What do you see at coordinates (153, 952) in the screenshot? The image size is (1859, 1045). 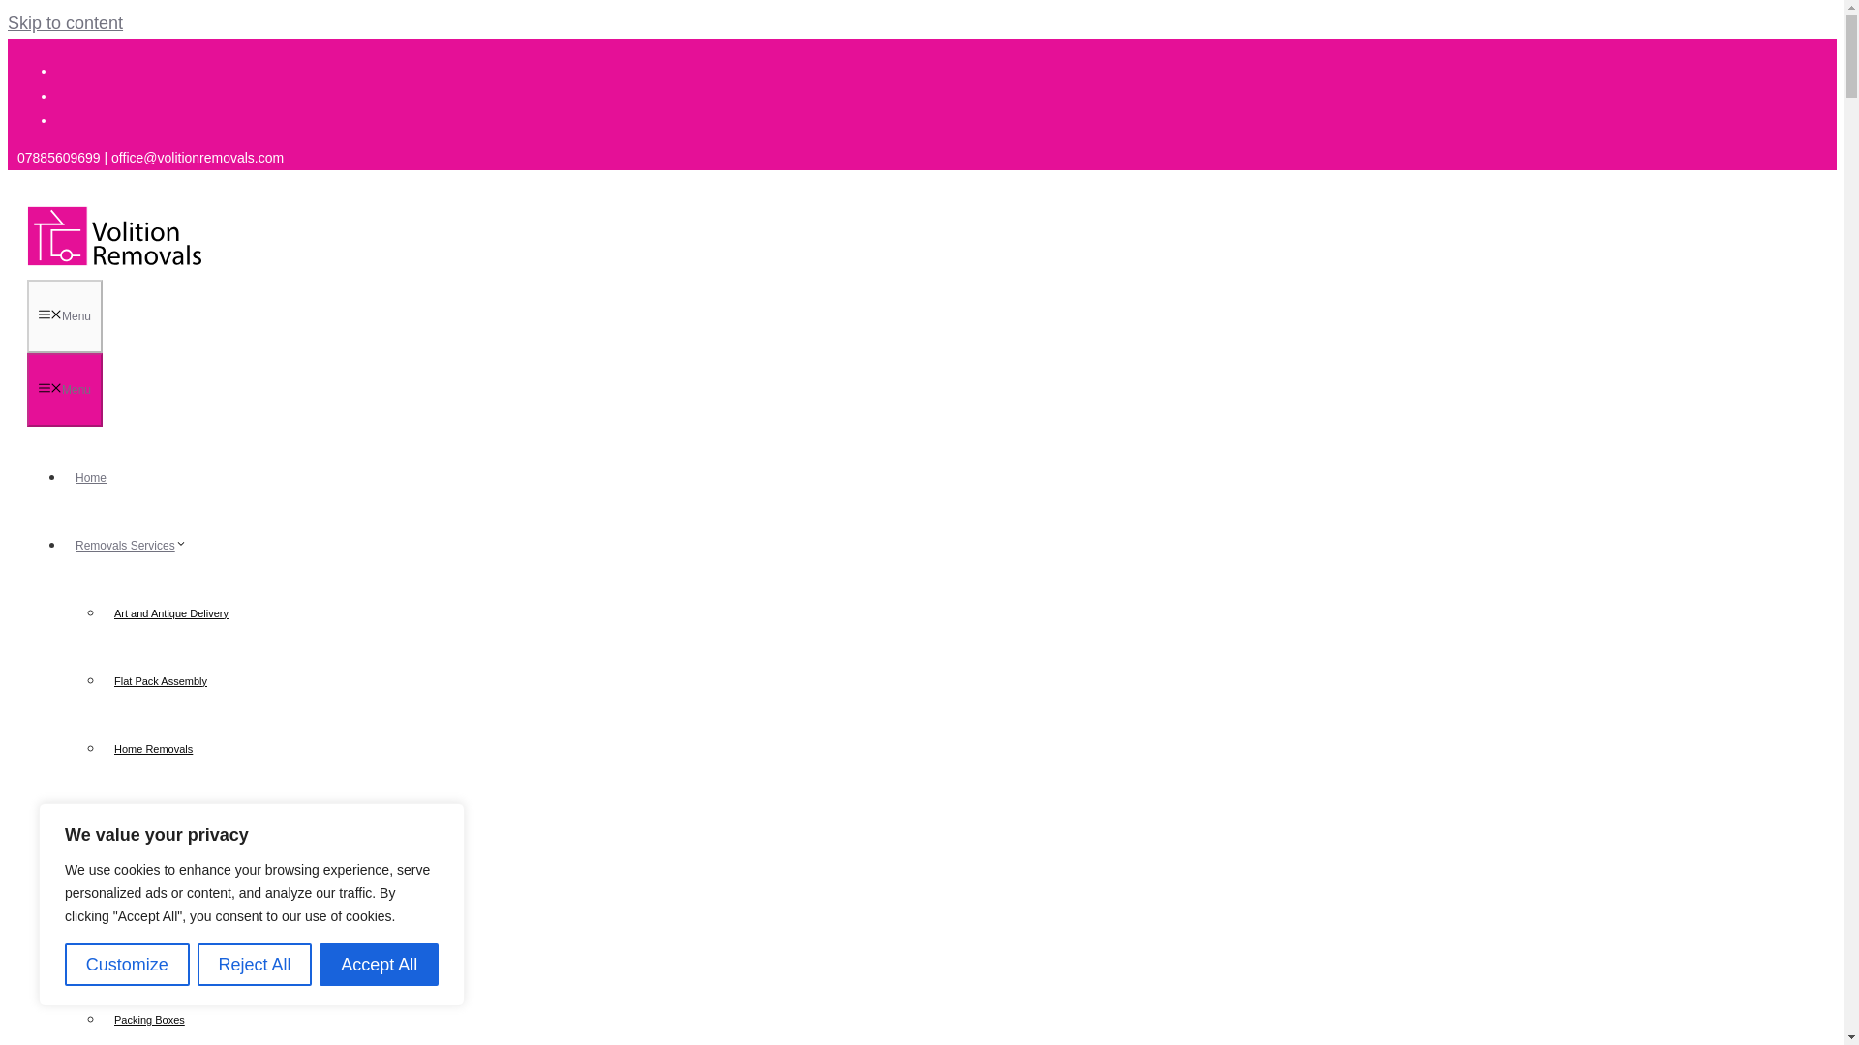 I see `Office Removals` at bounding box center [153, 952].